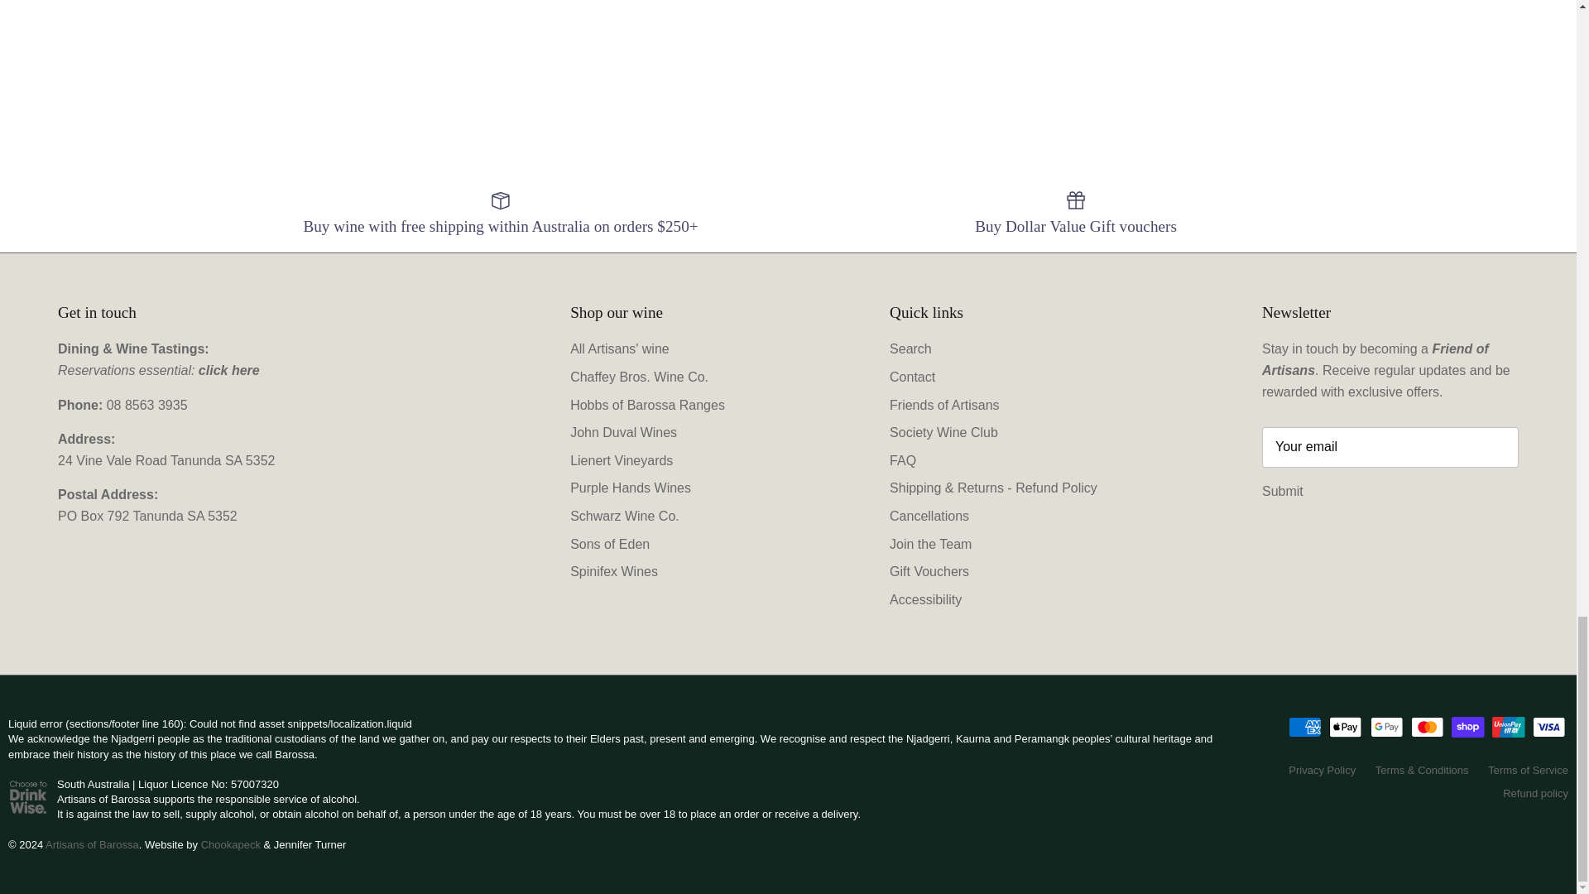 Image resolution: width=1589 pixels, height=894 pixels. What do you see at coordinates (1386, 727) in the screenshot?
I see `Google Pay` at bounding box center [1386, 727].